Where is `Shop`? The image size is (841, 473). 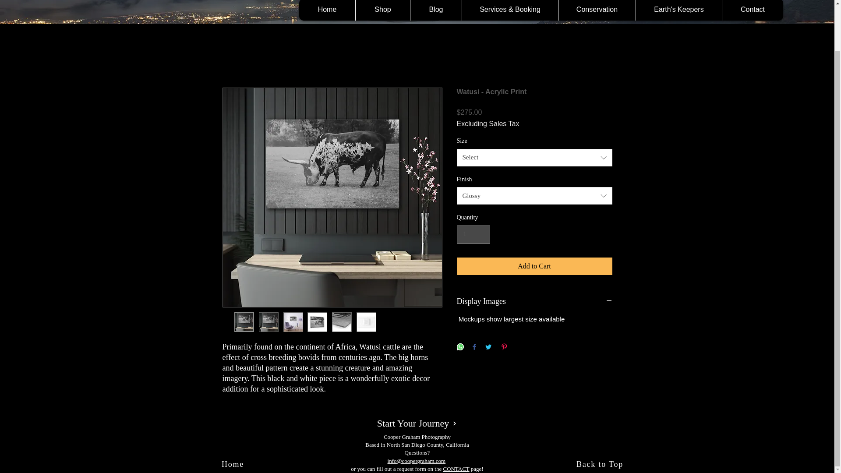
Shop is located at coordinates (382, 11).